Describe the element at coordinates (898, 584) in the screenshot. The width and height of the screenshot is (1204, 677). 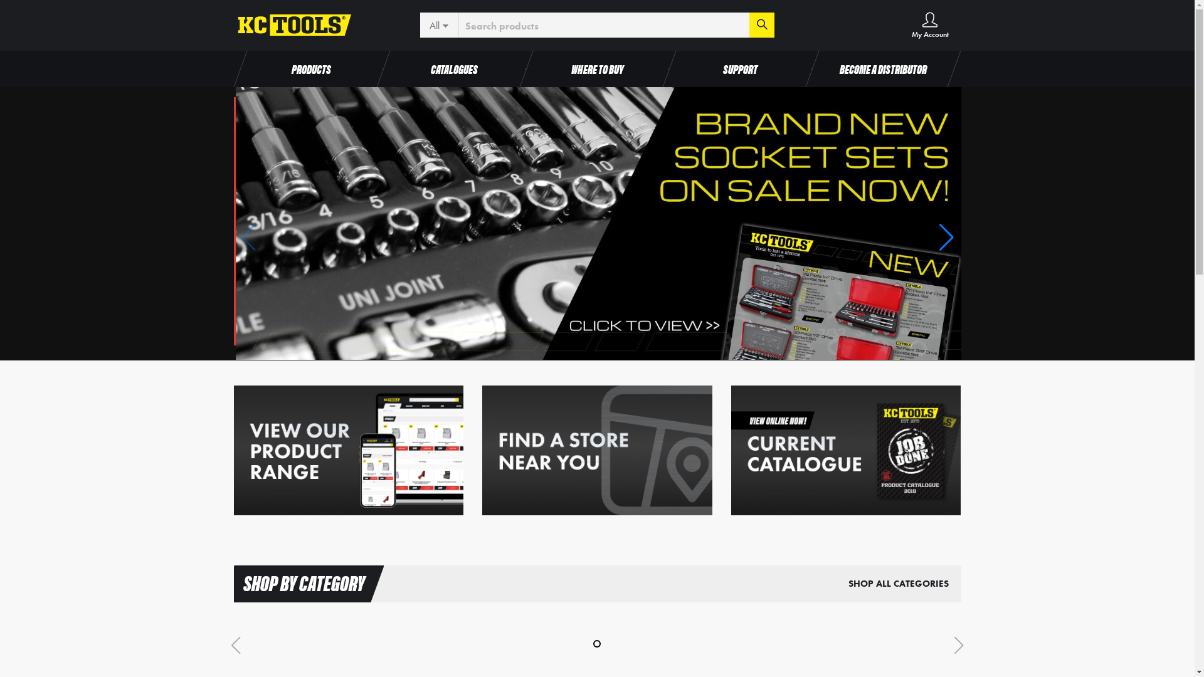
I see `SHOP ALL CATEGORIES` at that location.